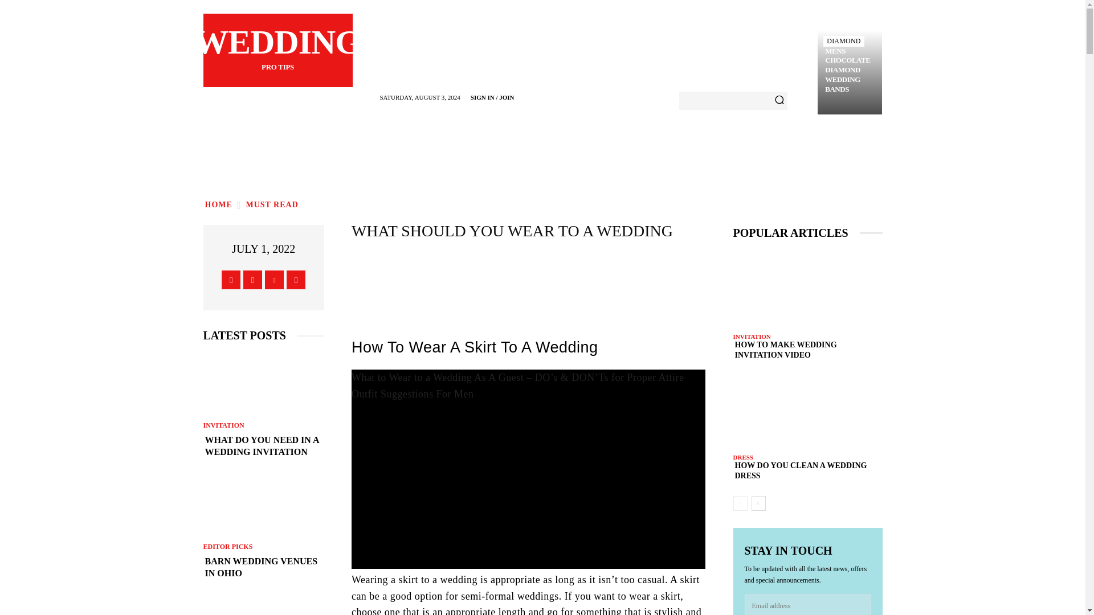 This screenshot has width=1094, height=615. What do you see at coordinates (263, 568) in the screenshot?
I see `Barn Wedding Venues In Ohio` at bounding box center [263, 568].